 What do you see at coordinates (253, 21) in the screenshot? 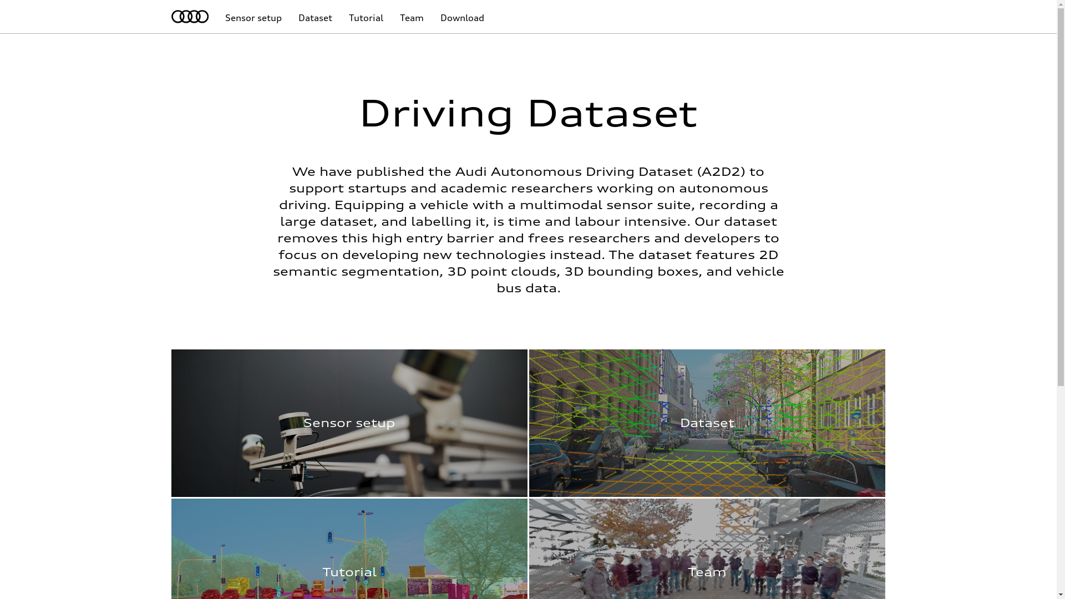
I see `Sensor setup` at bounding box center [253, 21].